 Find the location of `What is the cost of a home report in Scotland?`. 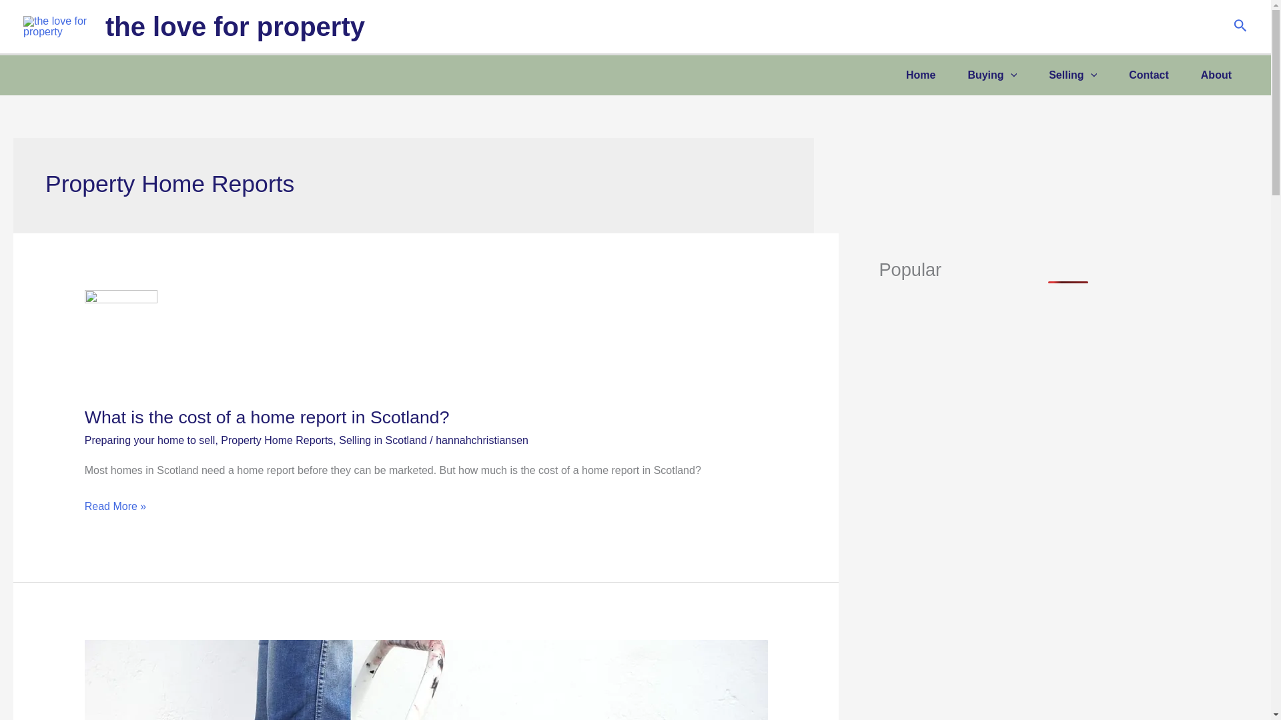

What is the cost of a home report in Scotland? is located at coordinates (267, 417).